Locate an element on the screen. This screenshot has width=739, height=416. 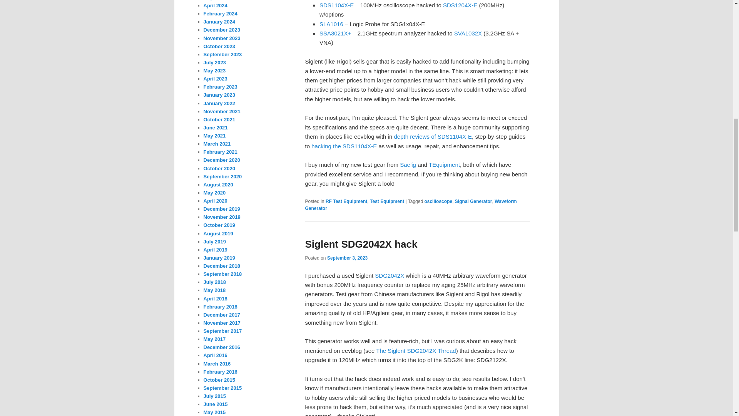
SVA1032X is located at coordinates (468, 33).